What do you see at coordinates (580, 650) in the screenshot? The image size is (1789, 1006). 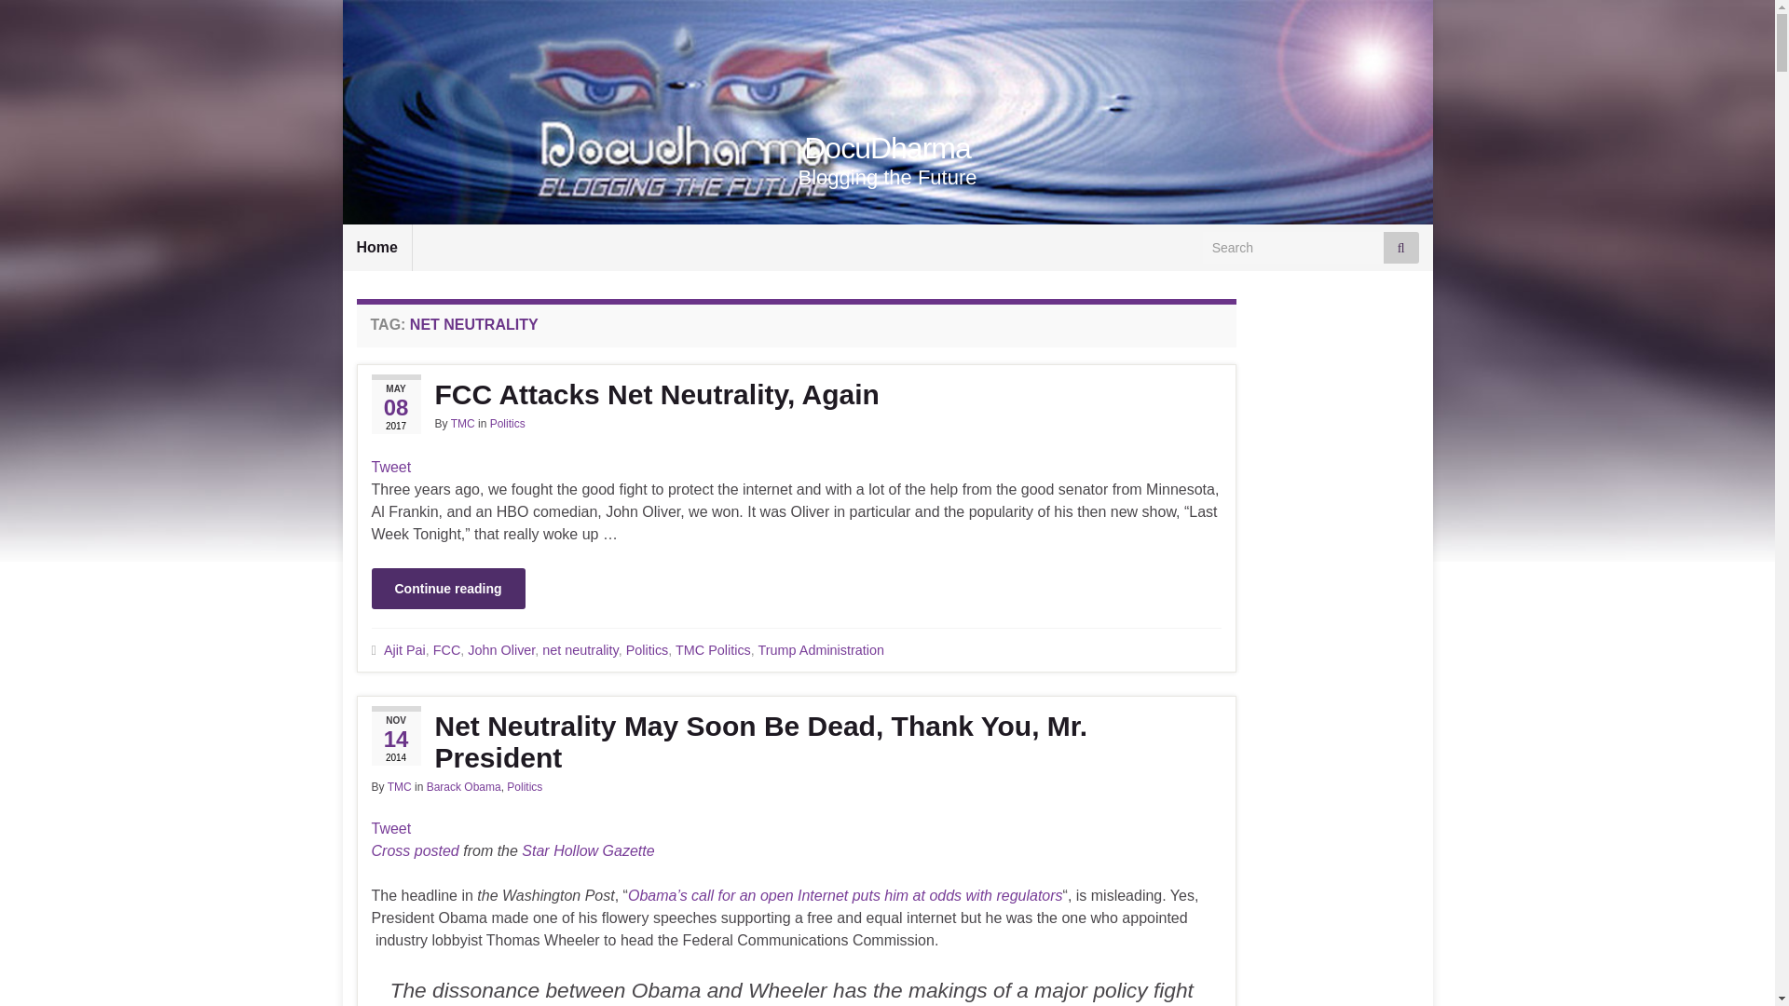 I see `net neutrality` at bounding box center [580, 650].